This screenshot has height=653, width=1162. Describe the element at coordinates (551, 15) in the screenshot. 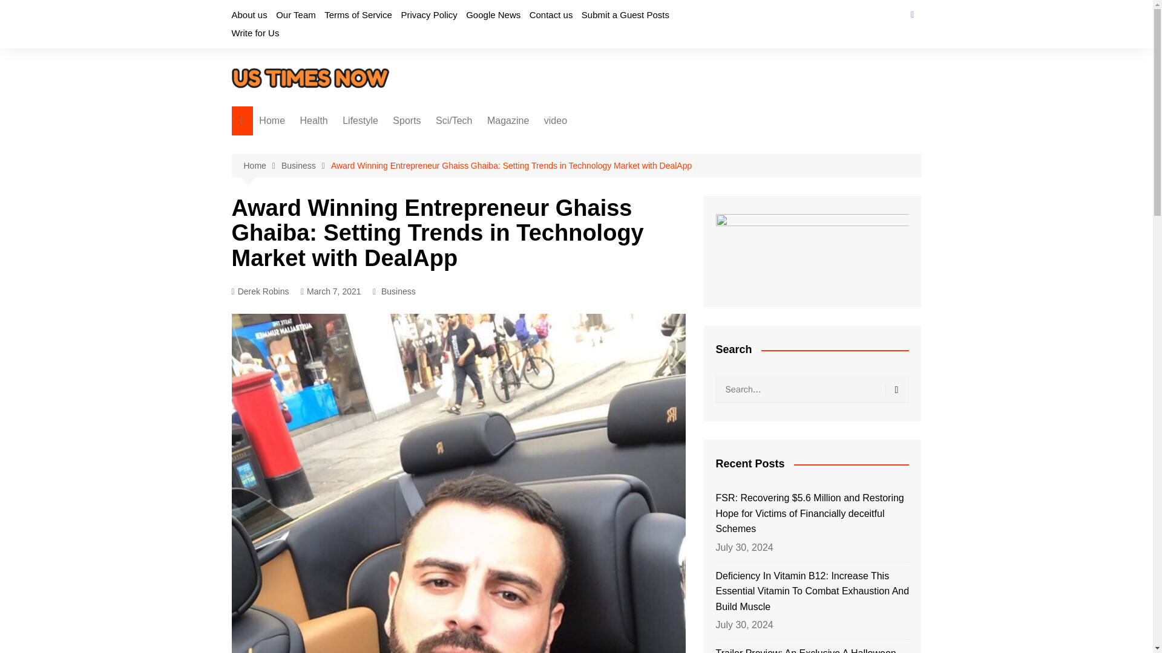

I see `Contact us` at that location.